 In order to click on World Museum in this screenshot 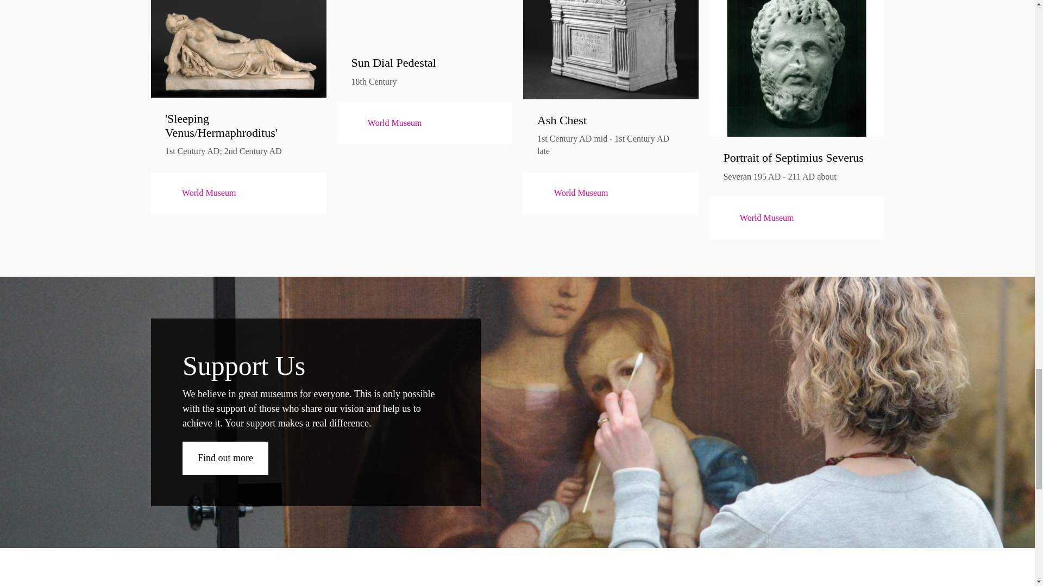, I will do `click(573, 193)`.